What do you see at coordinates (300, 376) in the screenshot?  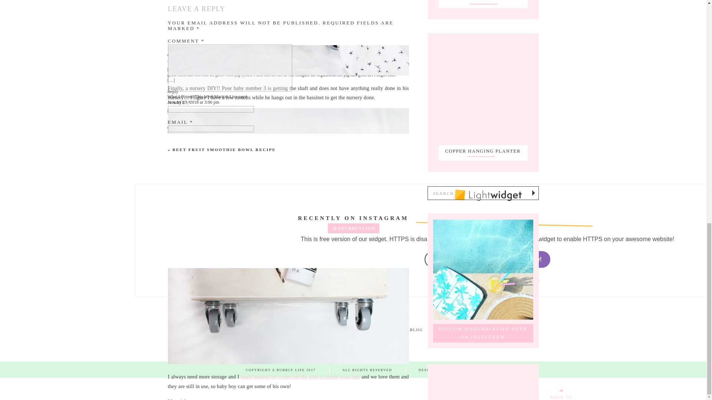 I see `toy crates` at bounding box center [300, 376].